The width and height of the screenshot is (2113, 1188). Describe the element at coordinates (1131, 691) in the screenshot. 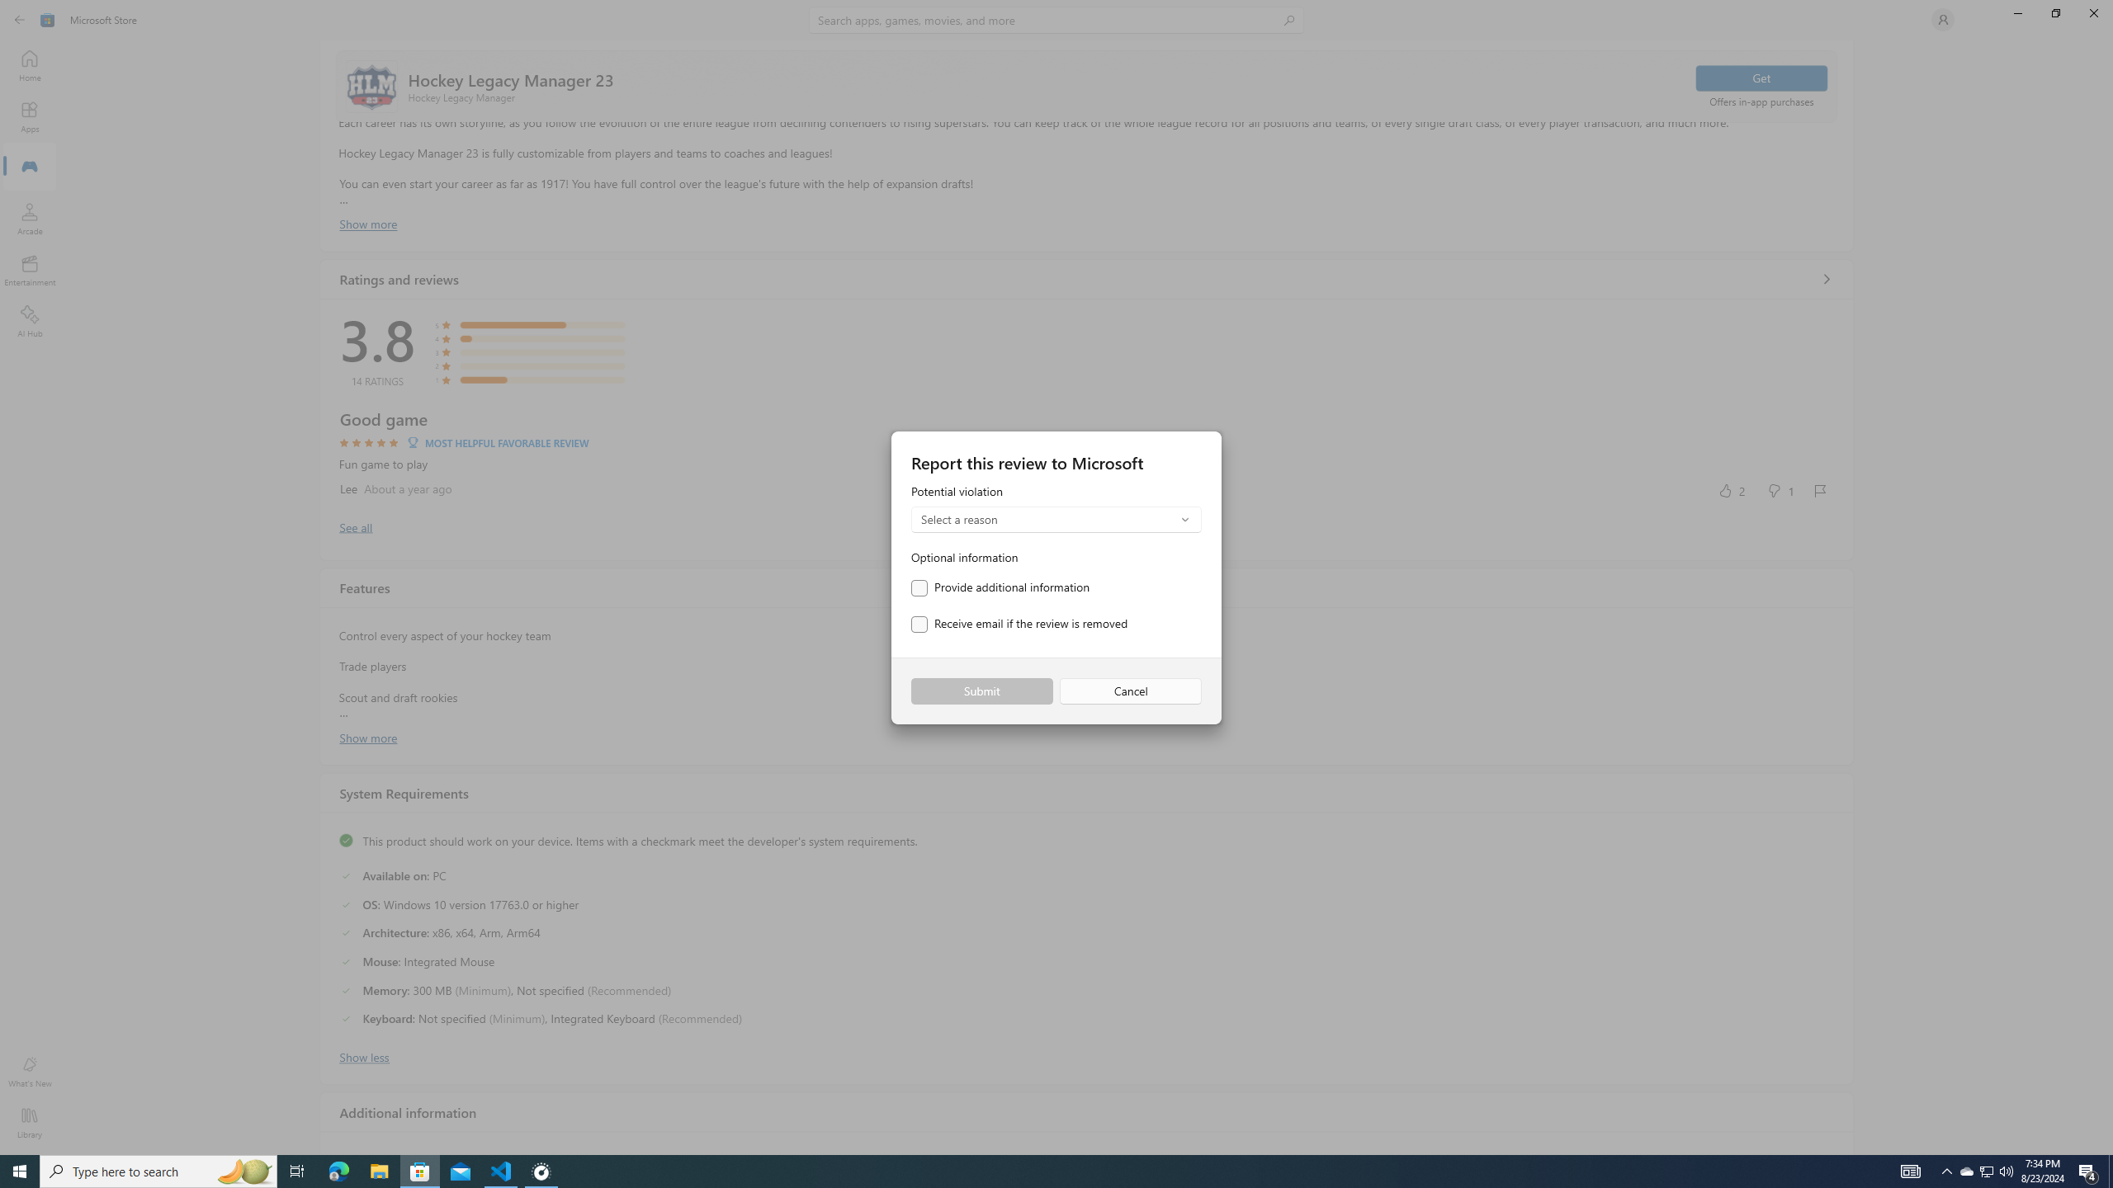

I see `Cancel` at that location.